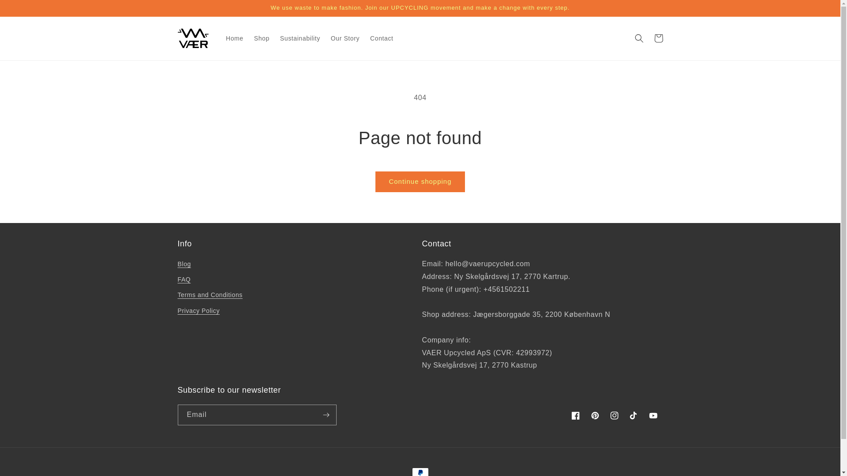 Image resolution: width=847 pixels, height=476 pixels. I want to click on Skip to content, so click(26, 10).